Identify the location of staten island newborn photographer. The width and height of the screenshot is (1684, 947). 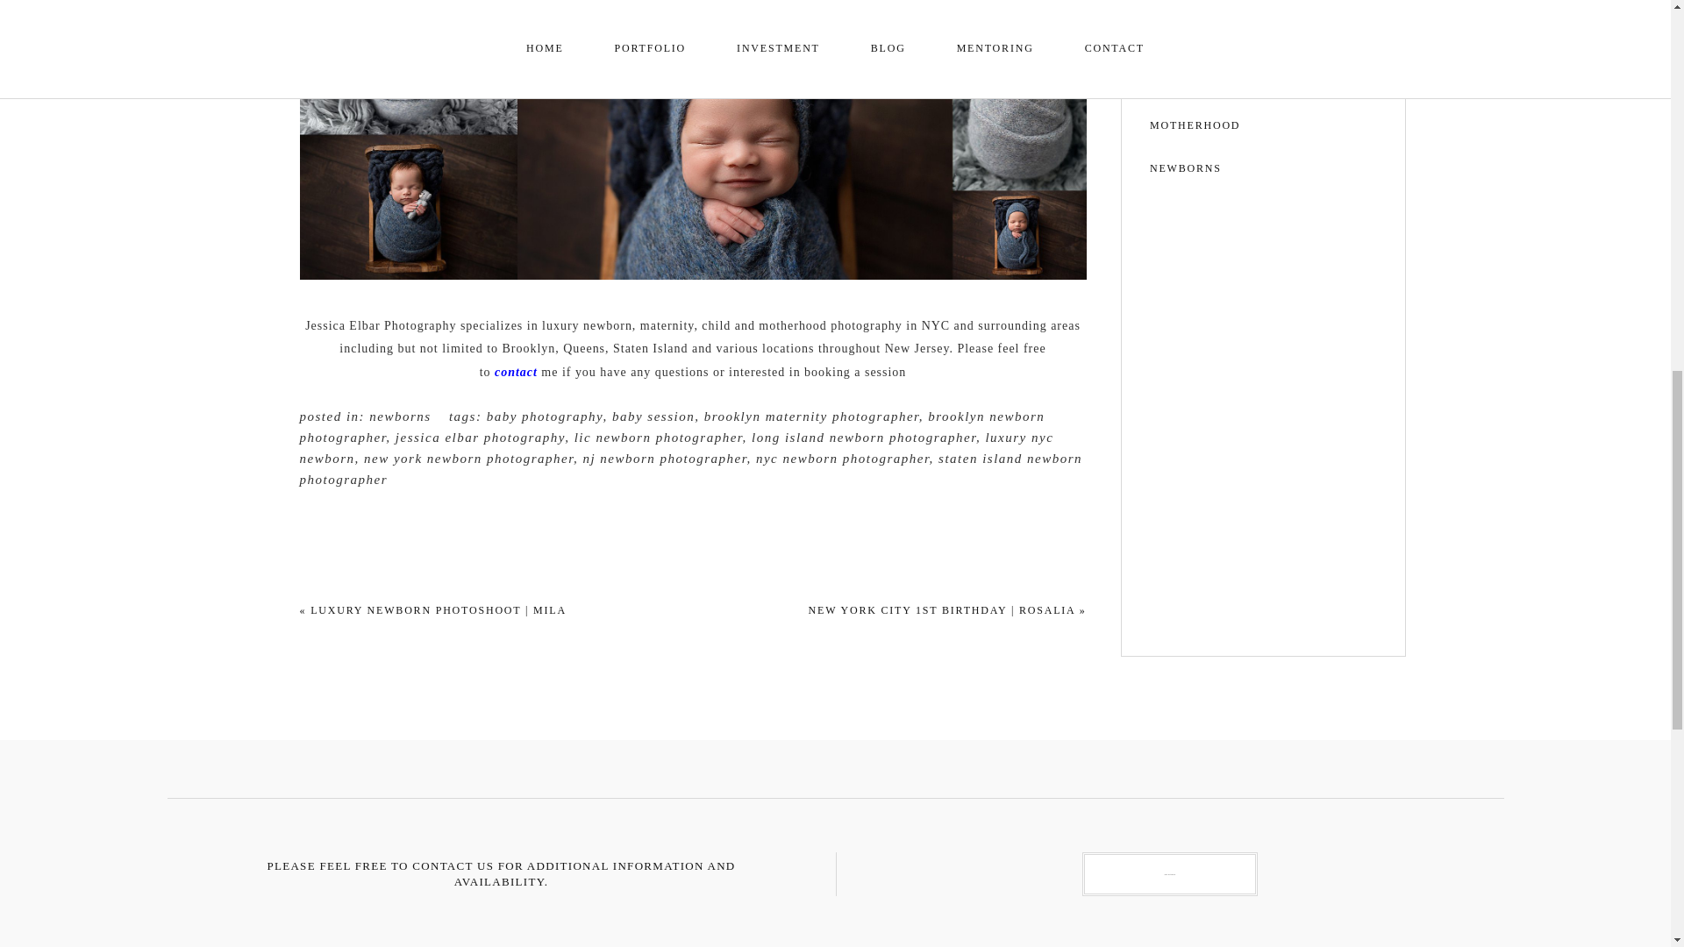
(691, 469).